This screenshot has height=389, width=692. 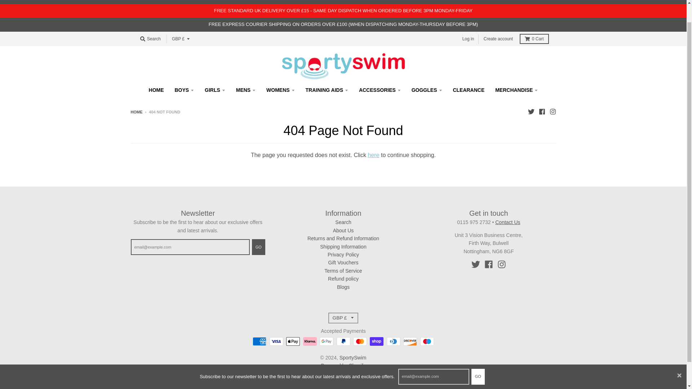 I want to click on Facebook - SportySwim, so click(x=489, y=264).